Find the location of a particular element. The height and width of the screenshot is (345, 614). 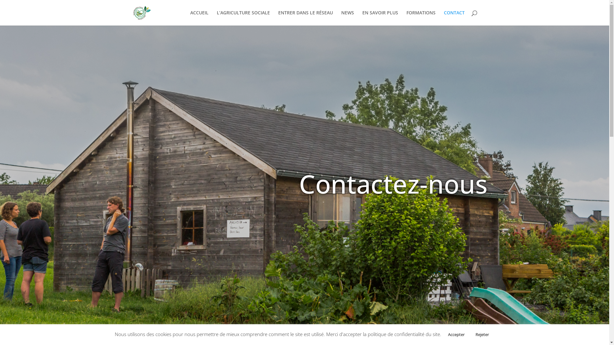

Rejeter is located at coordinates (482, 335).